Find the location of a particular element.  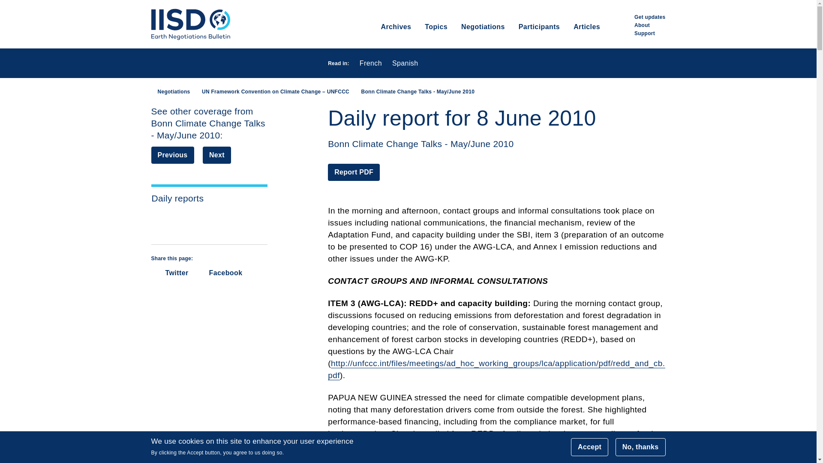

Participants is located at coordinates (539, 35).